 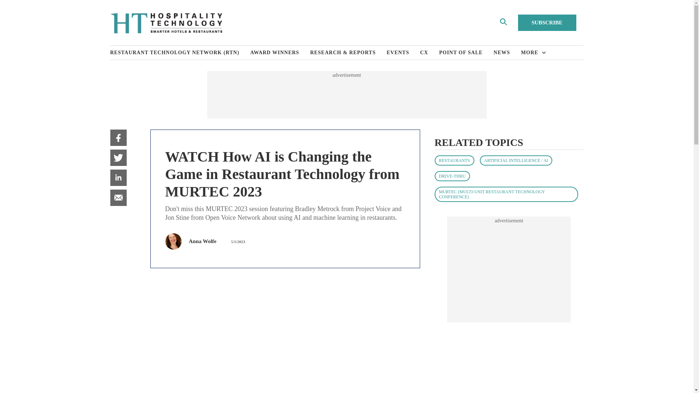 I want to click on CX, so click(x=429, y=53).